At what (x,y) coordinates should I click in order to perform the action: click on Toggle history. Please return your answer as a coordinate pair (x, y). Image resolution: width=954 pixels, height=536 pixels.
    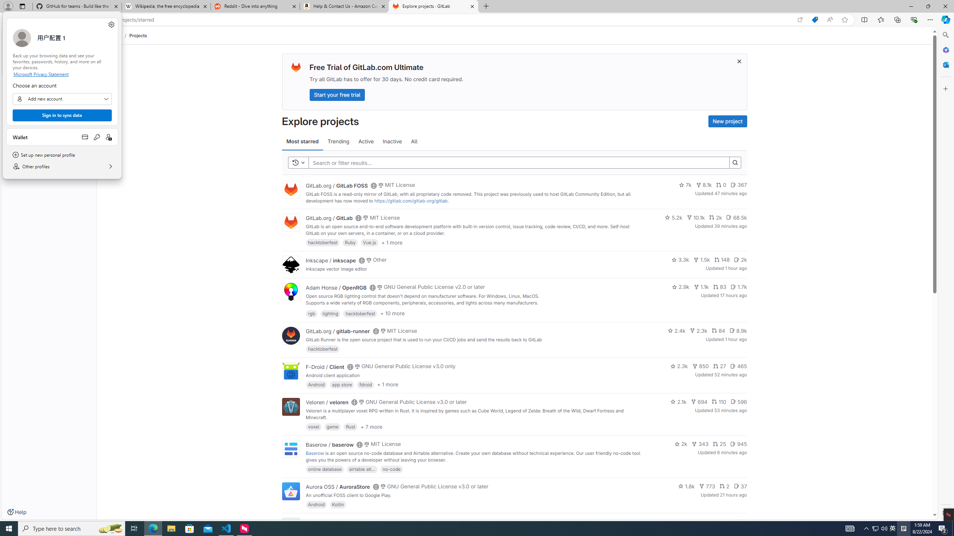
    Looking at the image, I should click on (298, 162).